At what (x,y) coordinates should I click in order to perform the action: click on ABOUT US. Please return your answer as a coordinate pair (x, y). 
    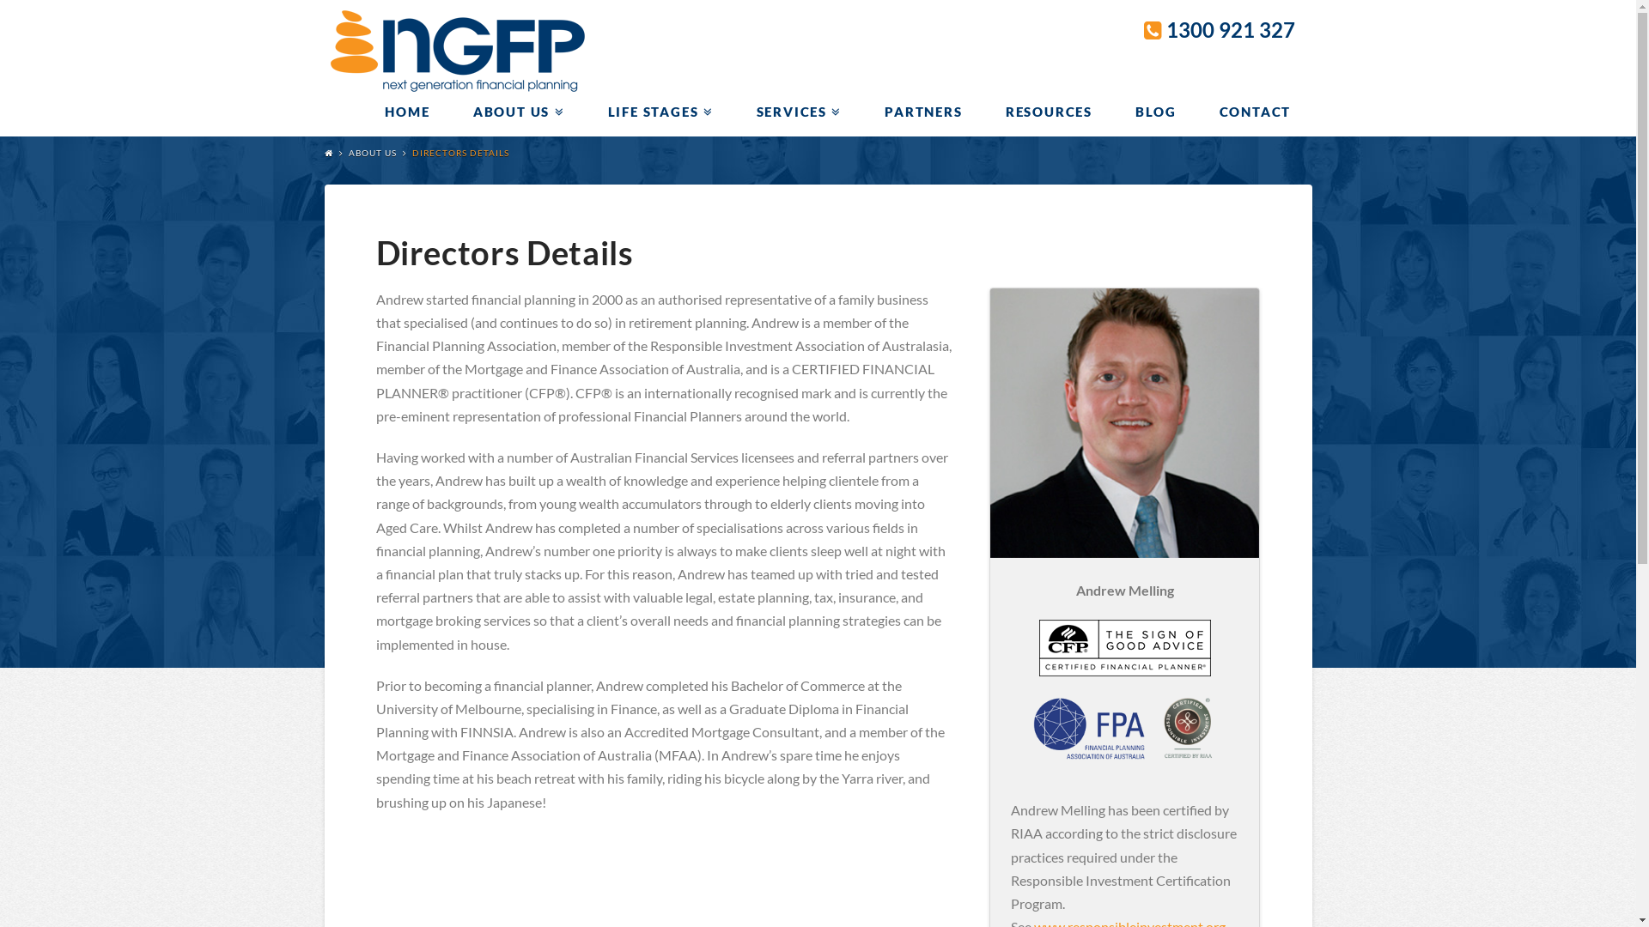
    Looking at the image, I should click on (519, 112).